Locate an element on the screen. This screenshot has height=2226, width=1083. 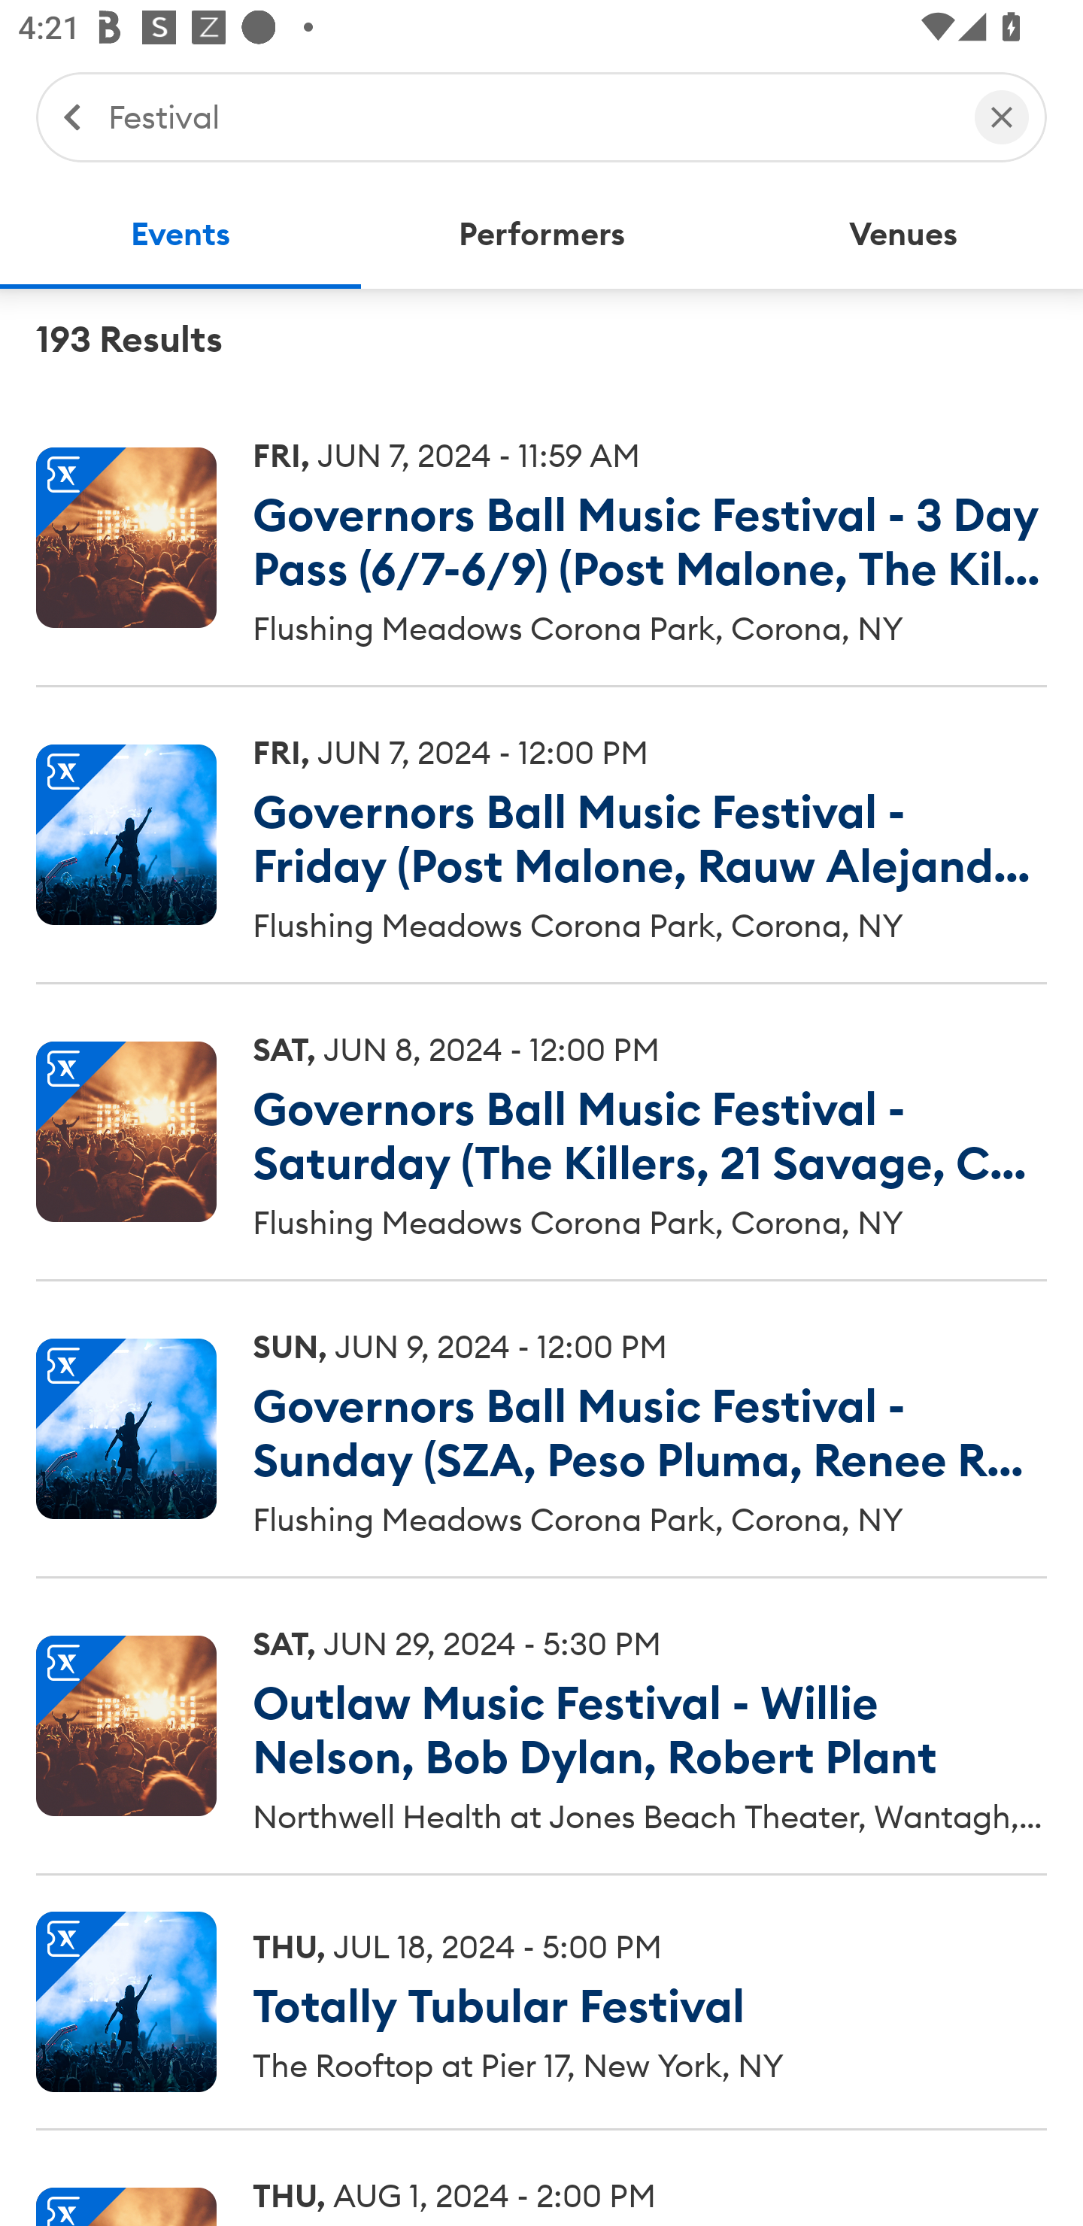
Clear Search is located at coordinates (1002, 116).